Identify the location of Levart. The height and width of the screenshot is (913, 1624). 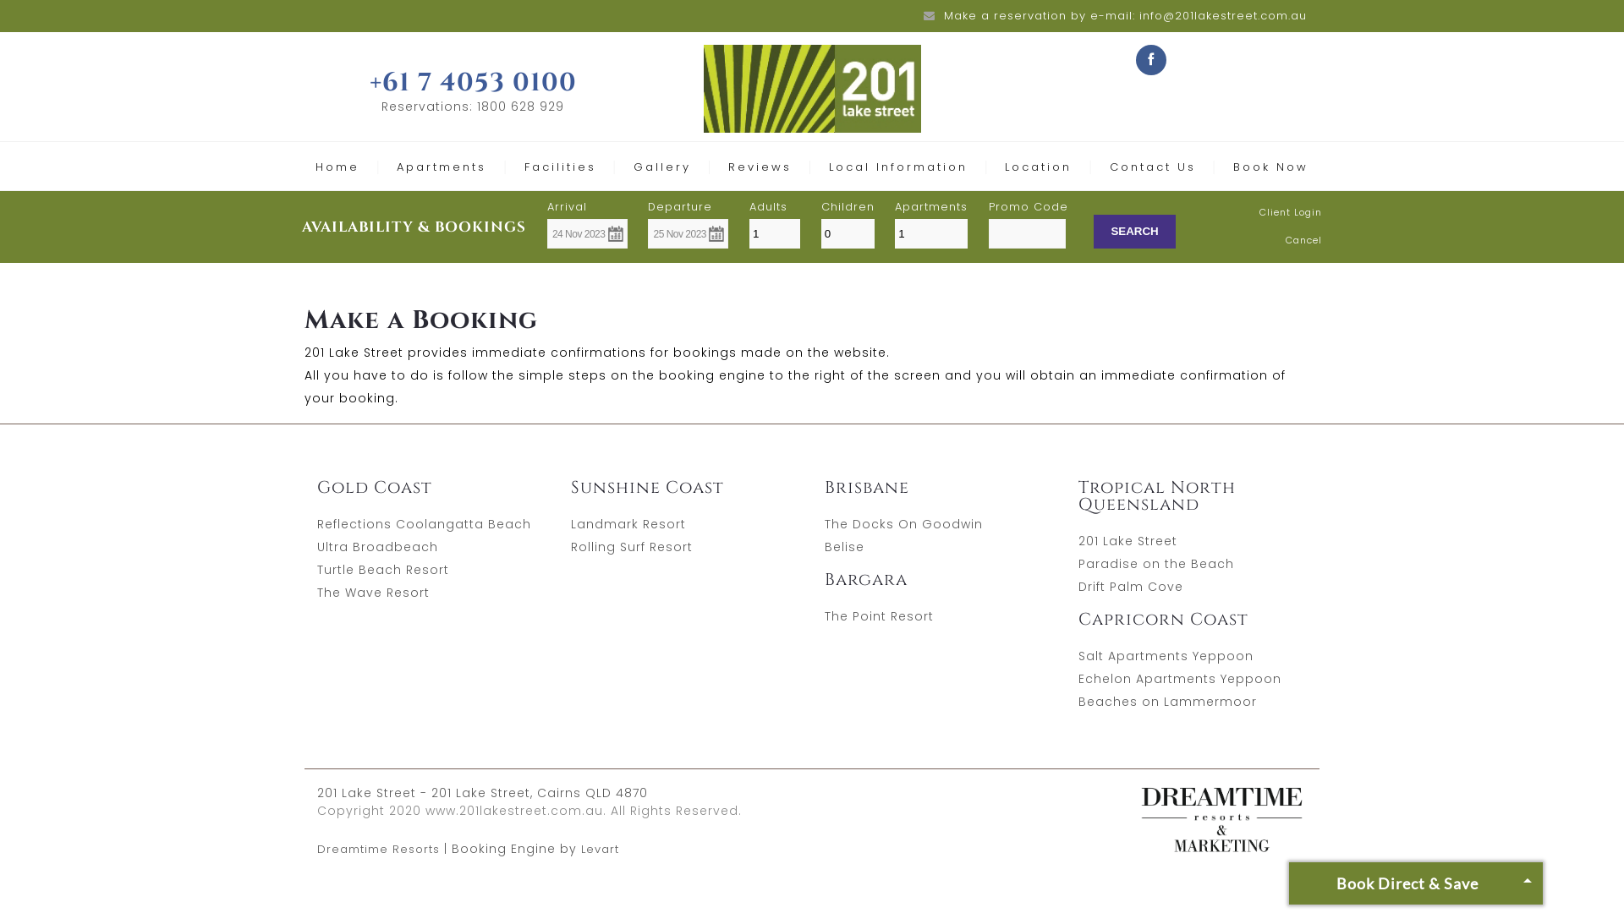
(601, 849).